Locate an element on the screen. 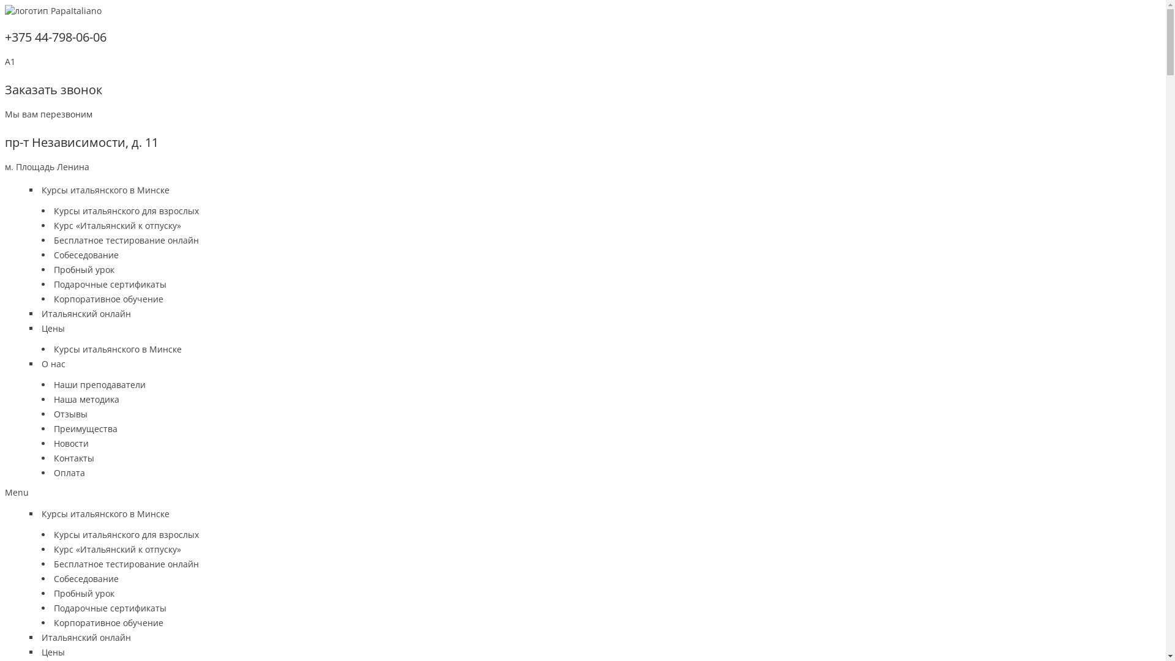 Image resolution: width=1175 pixels, height=661 pixels. +375 44-798-06-06 is located at coordinates (56, 37).